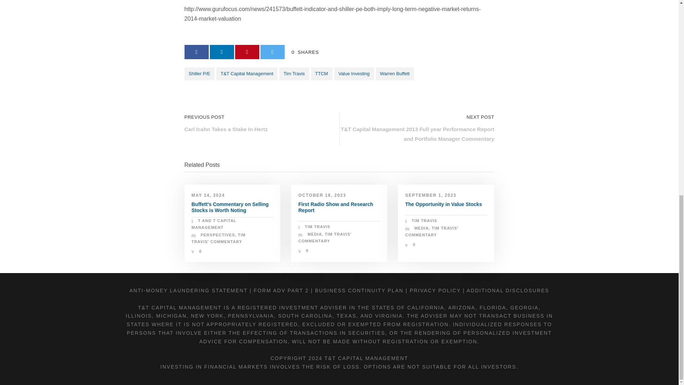 This screenshot has height=385, width=684. Describe the element at coordinates (294, 73) in the screenshot. I see `Tim Travis` at that location.